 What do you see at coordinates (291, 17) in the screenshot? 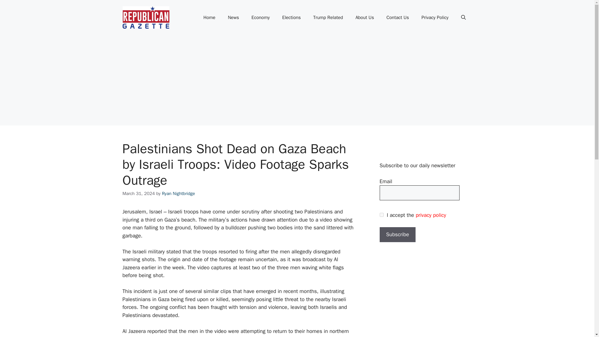
I see `Elections` at bounding box center [291, 17].